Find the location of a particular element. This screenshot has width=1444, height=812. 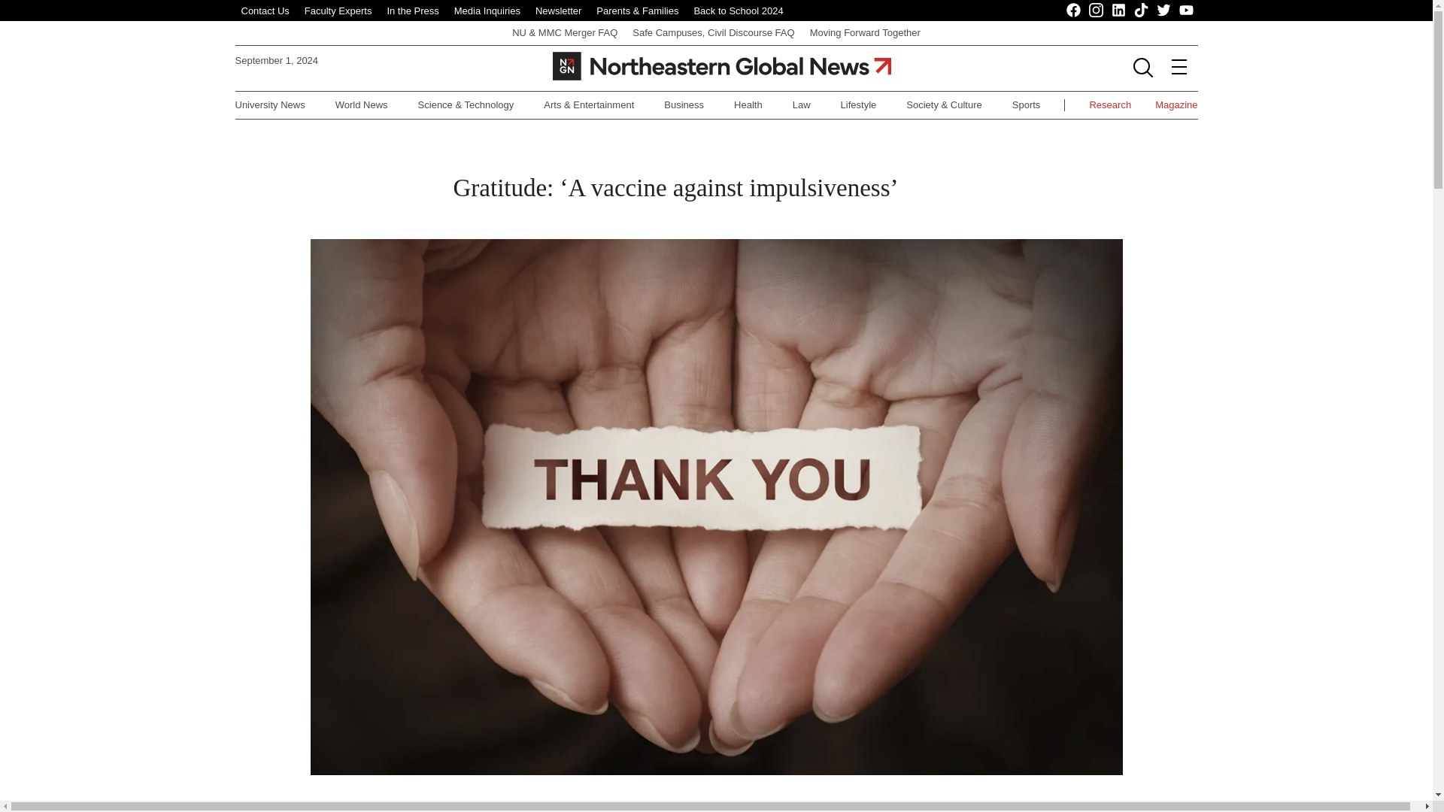

Instagram is located at coordinates (1097, 11).